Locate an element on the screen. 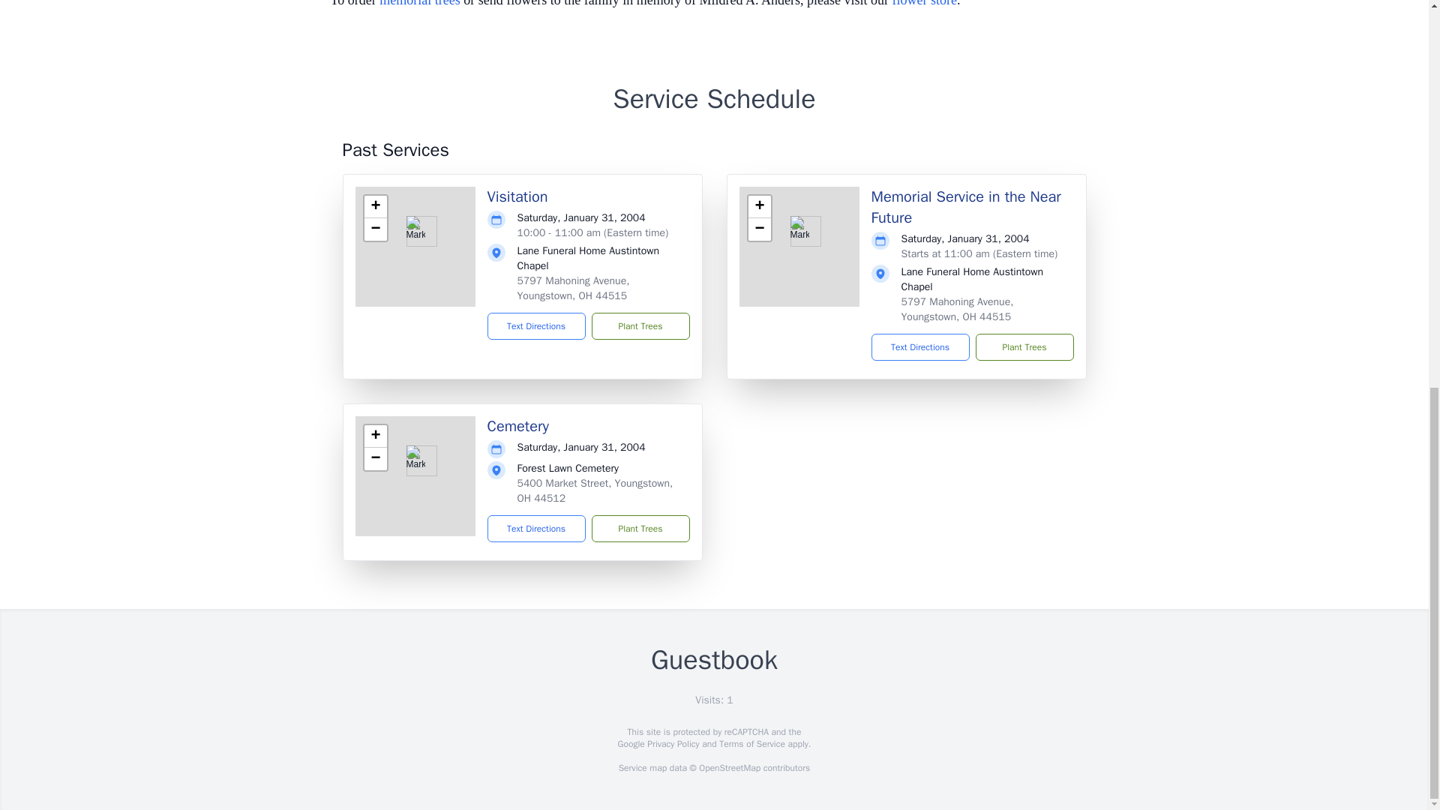  Text Directions is located at coordinates (537, 325).